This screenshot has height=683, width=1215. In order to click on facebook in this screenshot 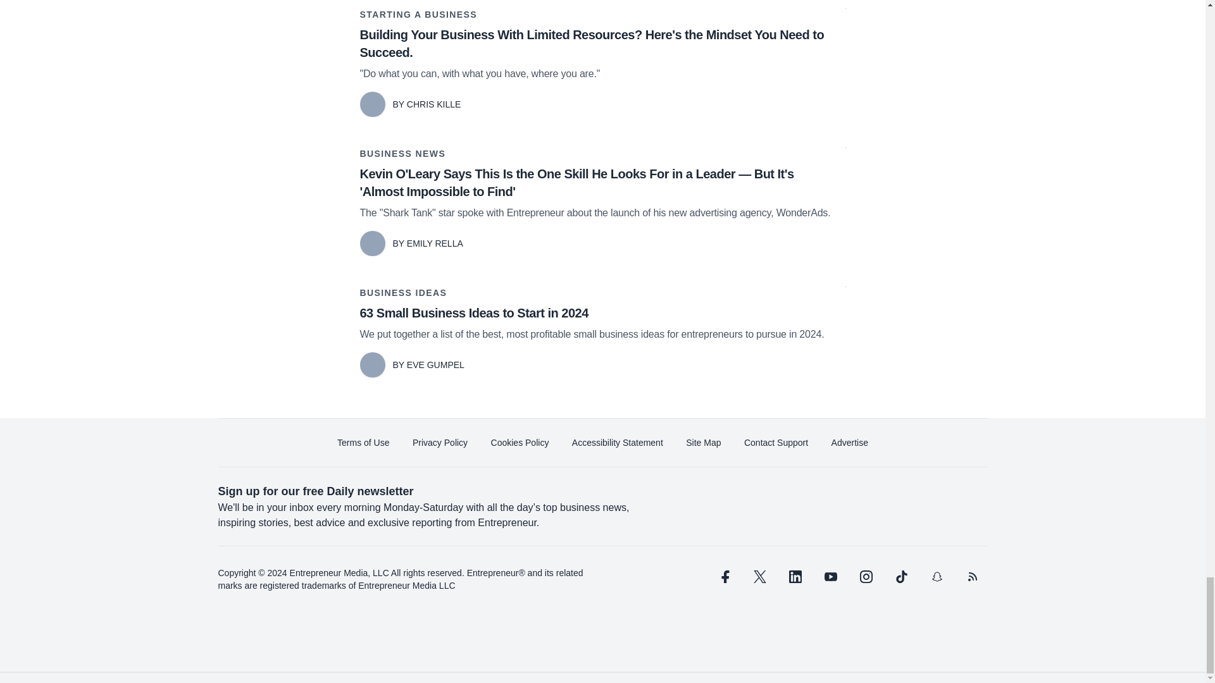, I will do `click(723, 577)`.